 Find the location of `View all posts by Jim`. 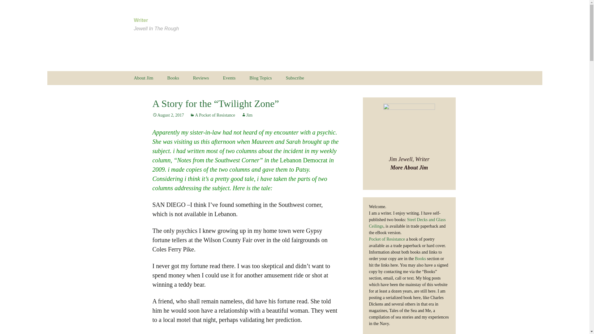

View all posts by Jim is located at coordinates (247, 115).